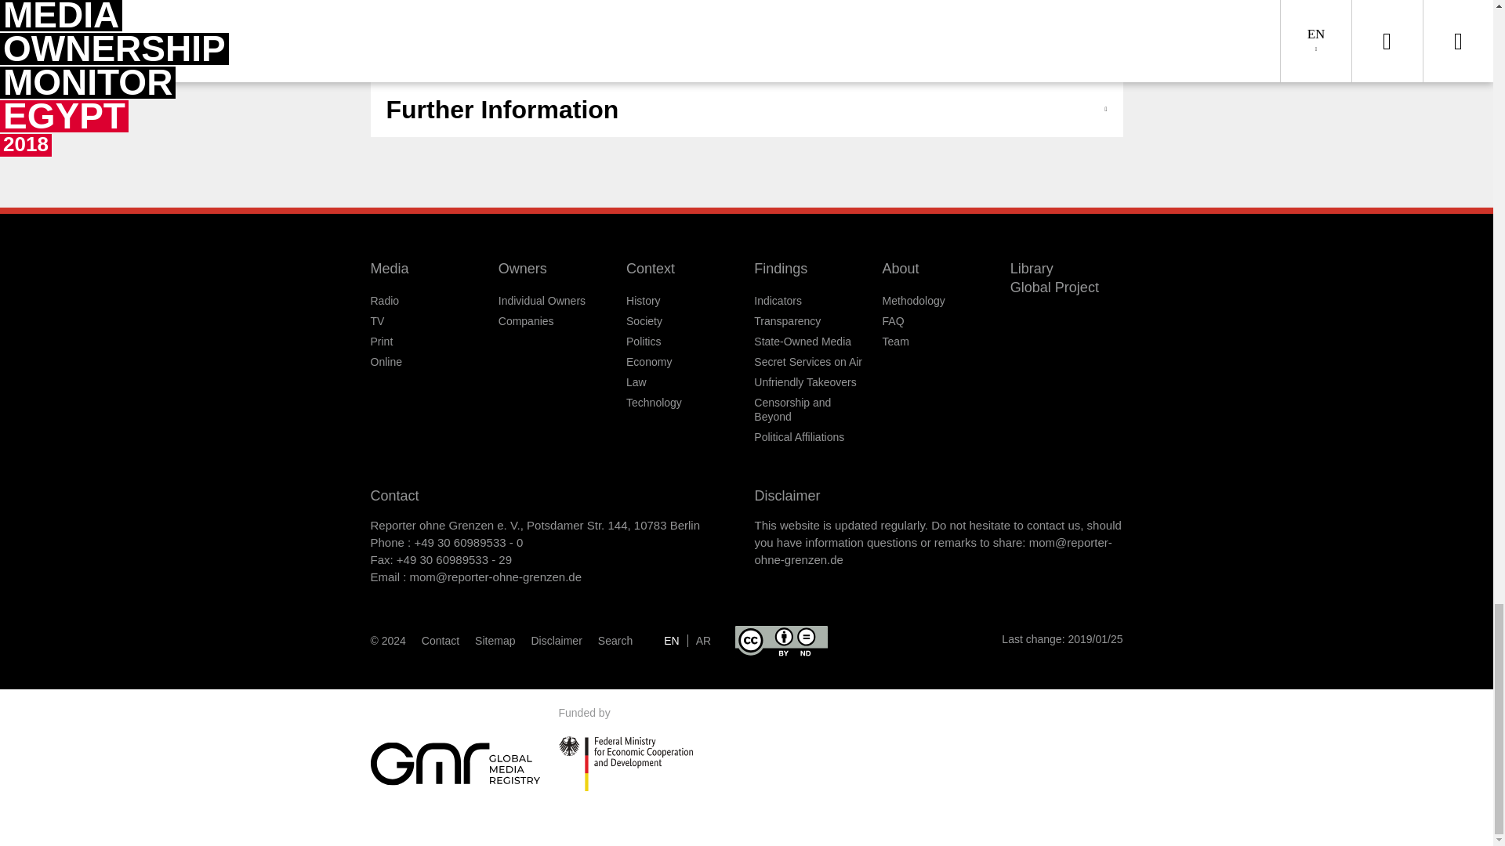 This screenshot has width=1505, height=846. Describe the element at coordinates (650, 268) in the screenshot. I see `Context` at that location.